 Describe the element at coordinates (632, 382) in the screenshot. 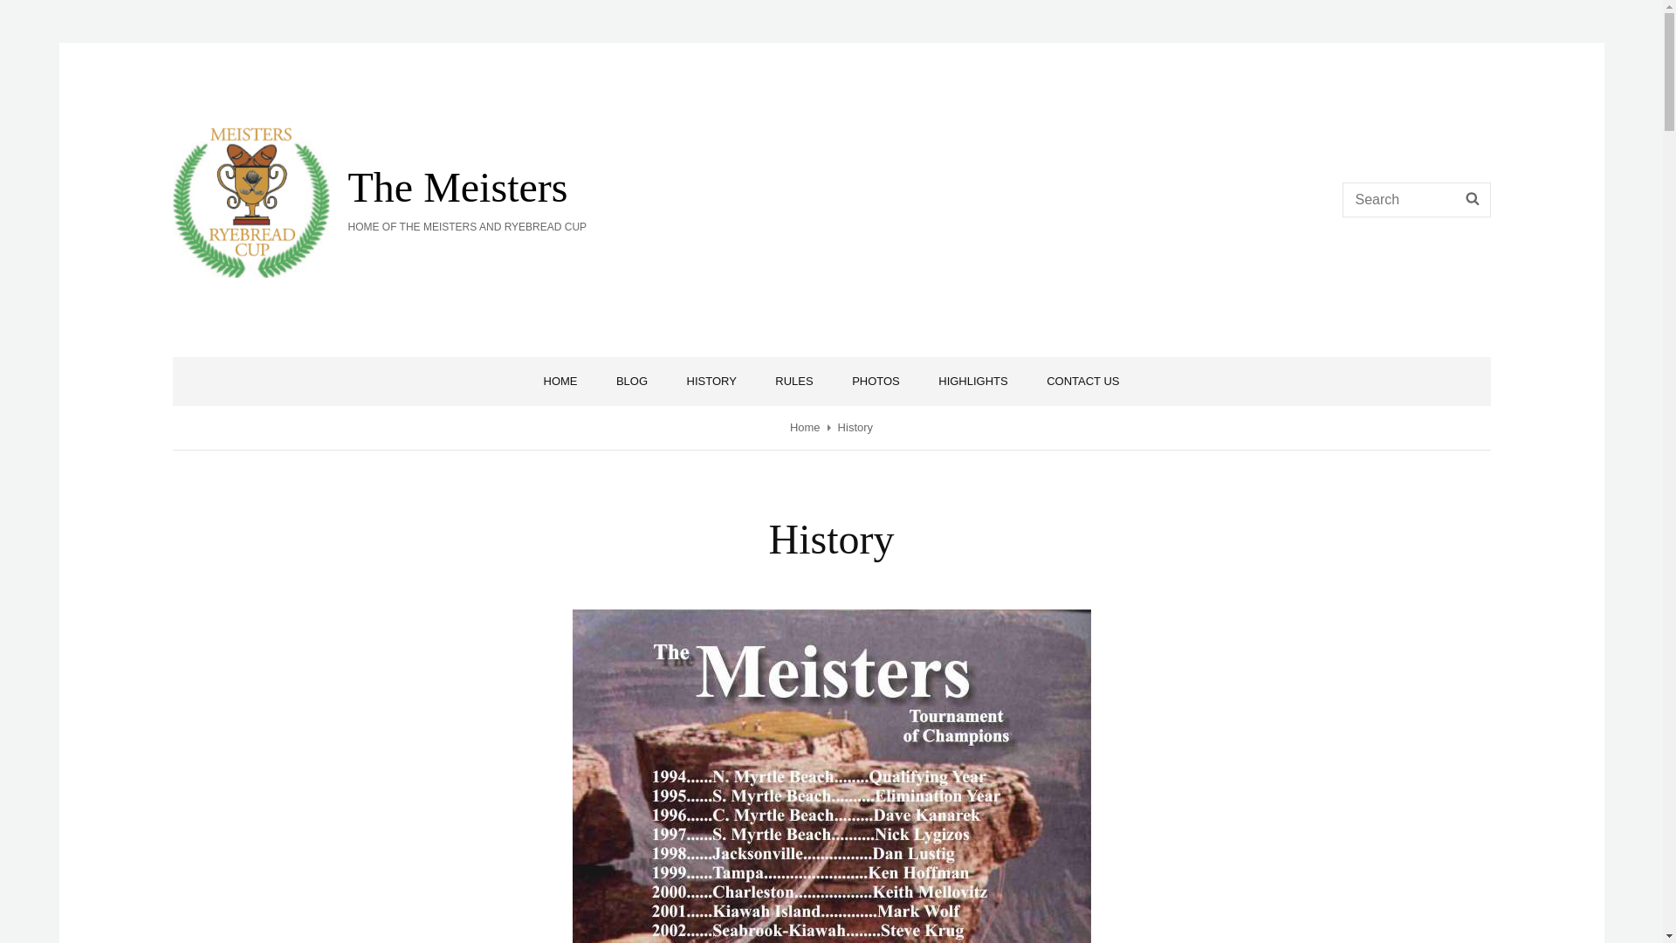

I see `BLOG` at that location.